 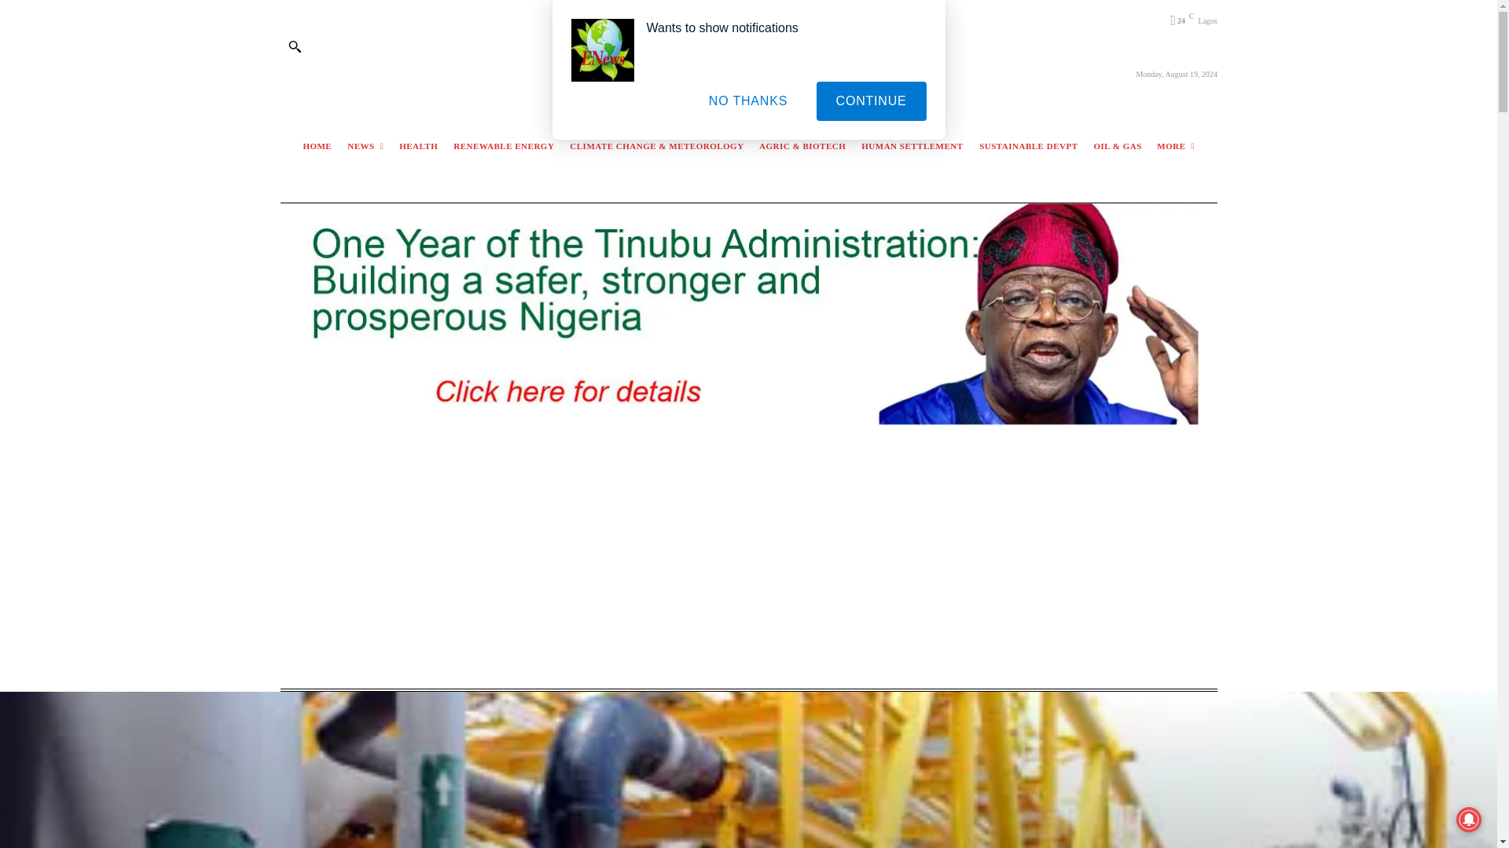 I want to click on HOME, so click(x=317, y=146).